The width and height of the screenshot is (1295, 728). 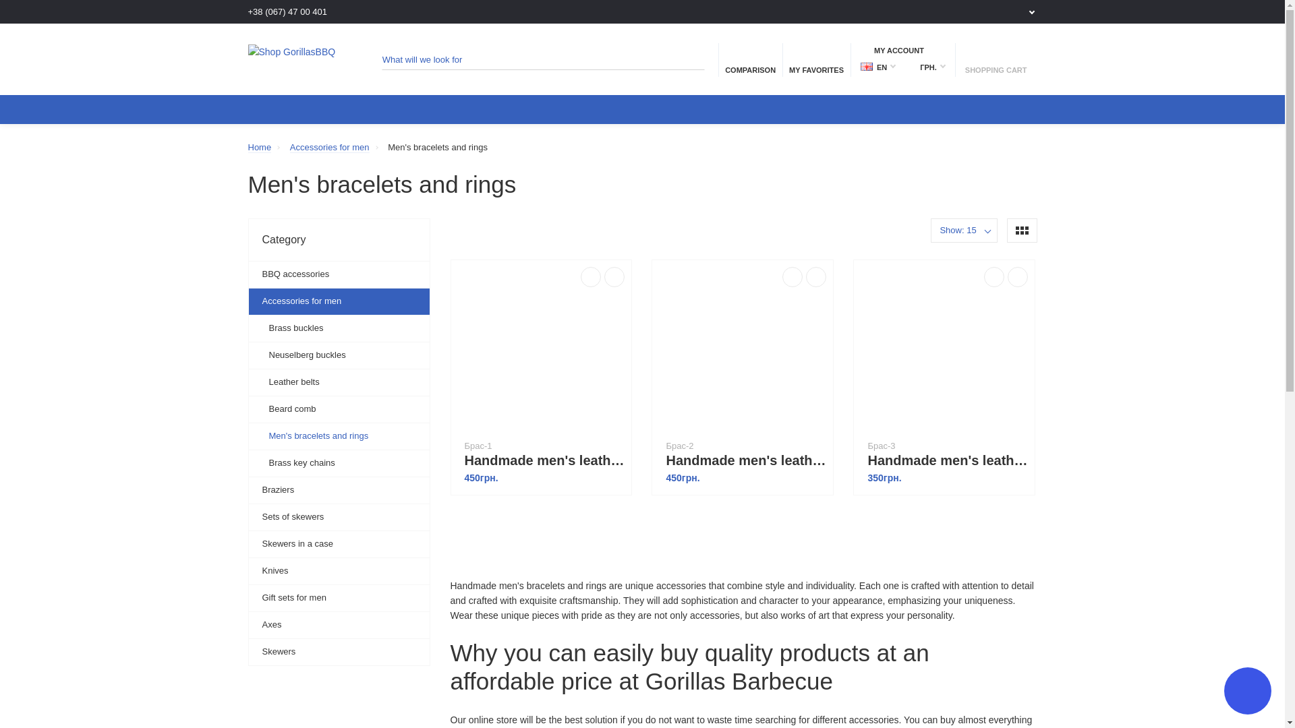 What do you see at coordinates (792, 276) in the screenshot?
I see `Compare this Product` at bounding box center [792, 276].